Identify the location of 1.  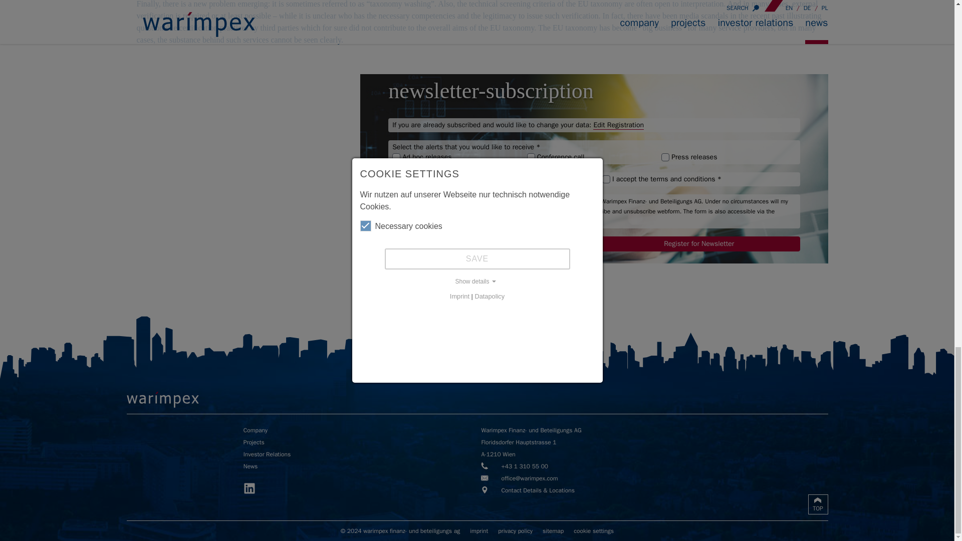
(396, 157).